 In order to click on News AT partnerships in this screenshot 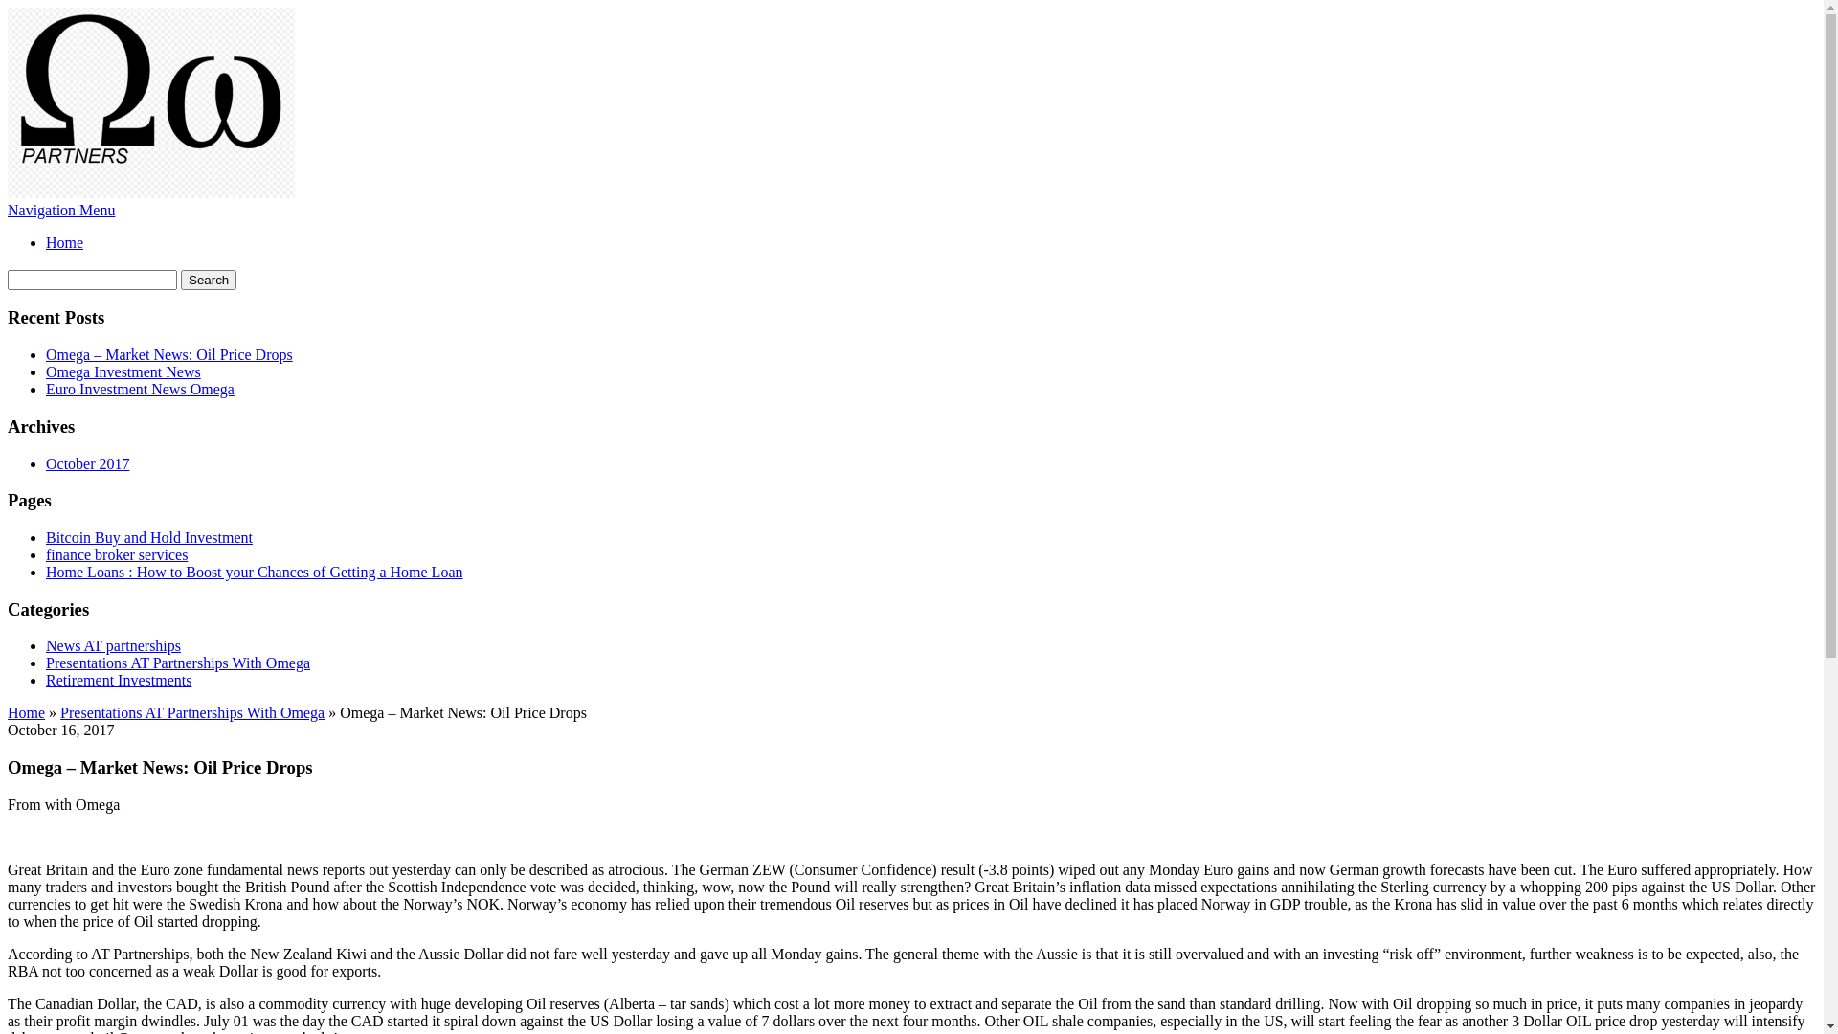, I will do `click(113, 645)`.